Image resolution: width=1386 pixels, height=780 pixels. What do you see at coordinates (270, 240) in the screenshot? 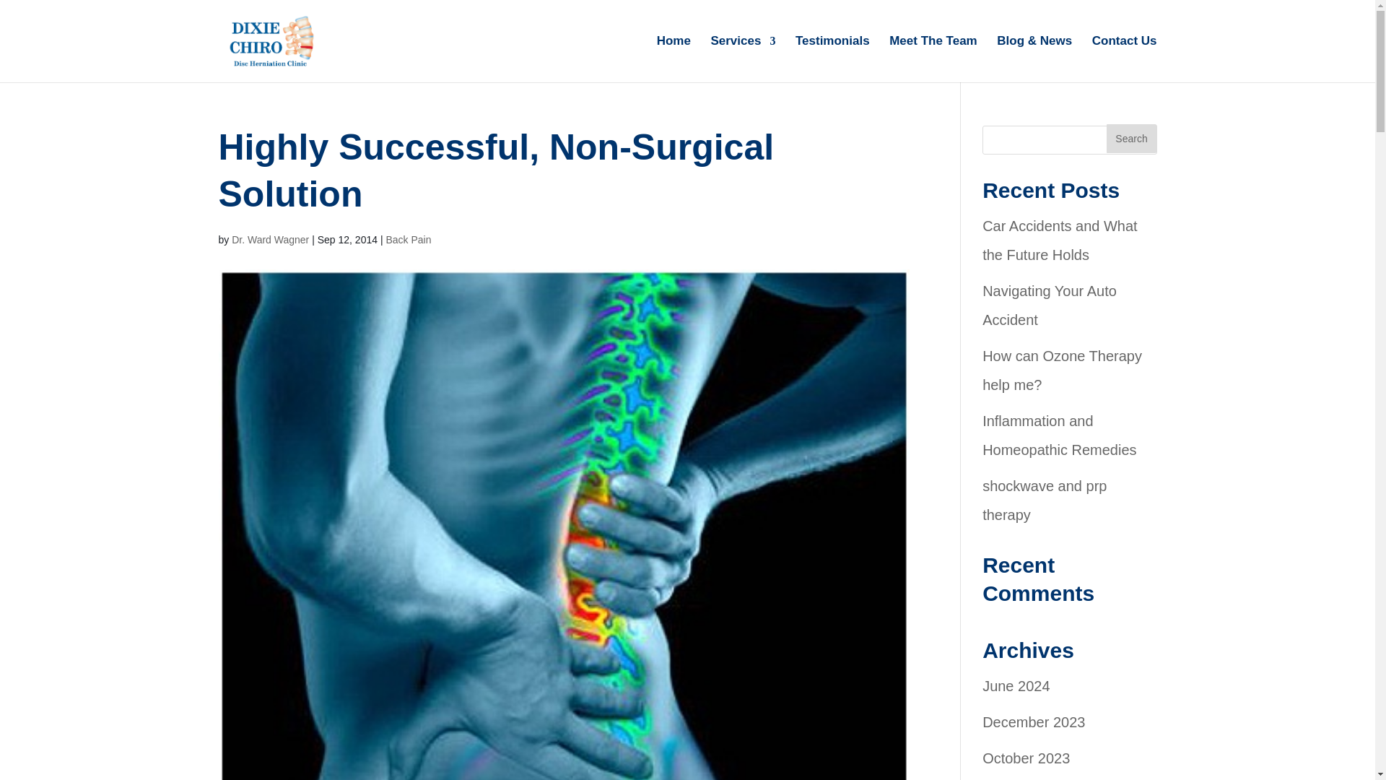
I see `Posts by Dr. Ward Wagner` at bounding box center [270, 240].